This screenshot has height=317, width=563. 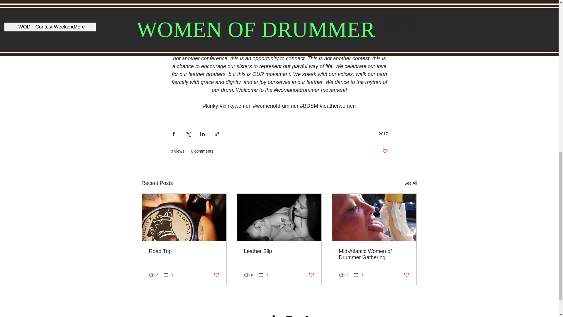 I want to click on 0, so click(x=168, y=275).